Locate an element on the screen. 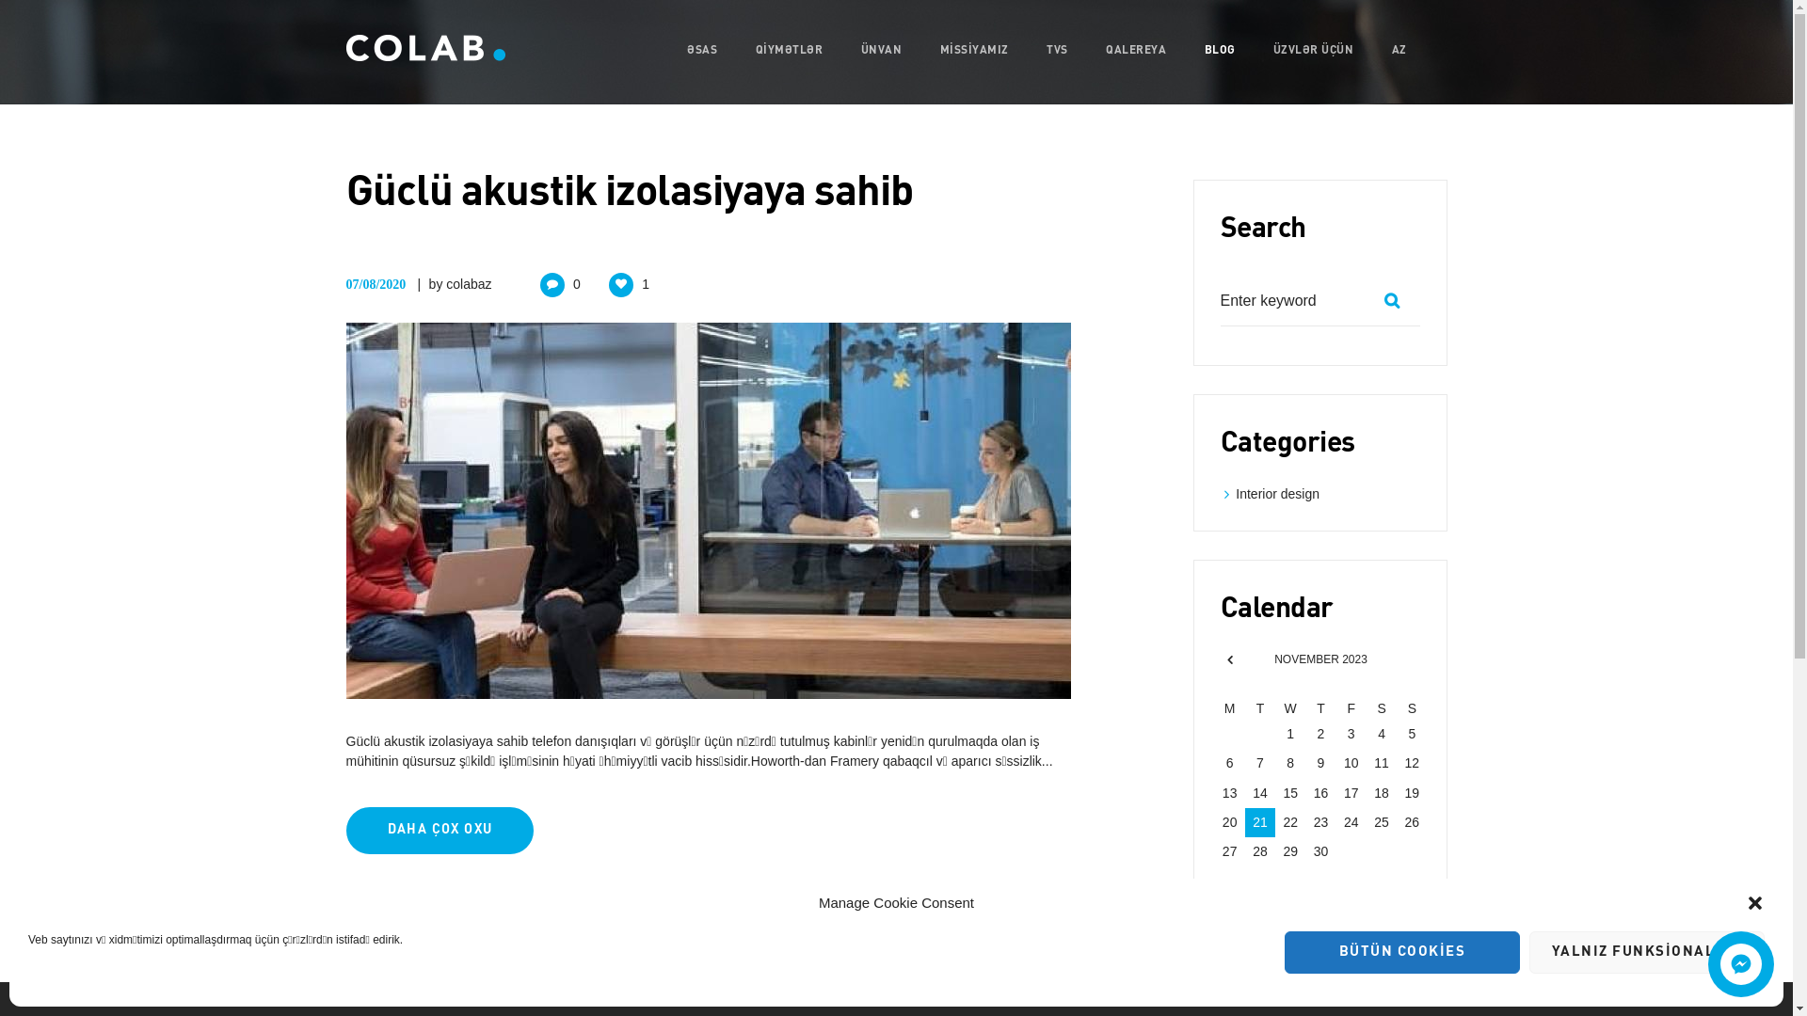 Image resolution: width=1807 pixels, height=1016 pixels. colabaz is located at coordinates (469, 284).